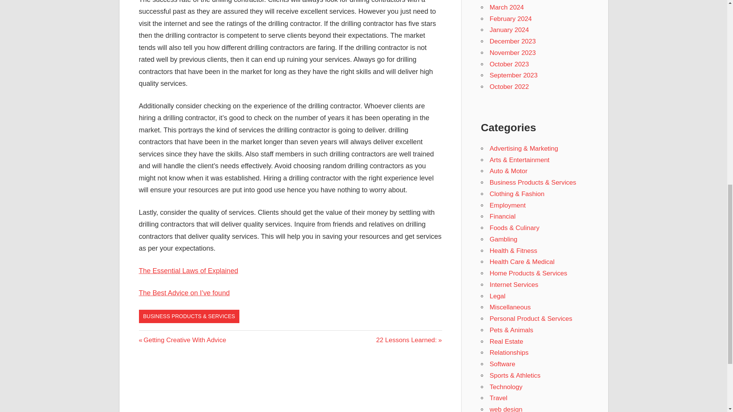 The image size is (733, 412). Describe the element at coordinates (507, 205) in the screenshot. I see `December 2023` at that location.